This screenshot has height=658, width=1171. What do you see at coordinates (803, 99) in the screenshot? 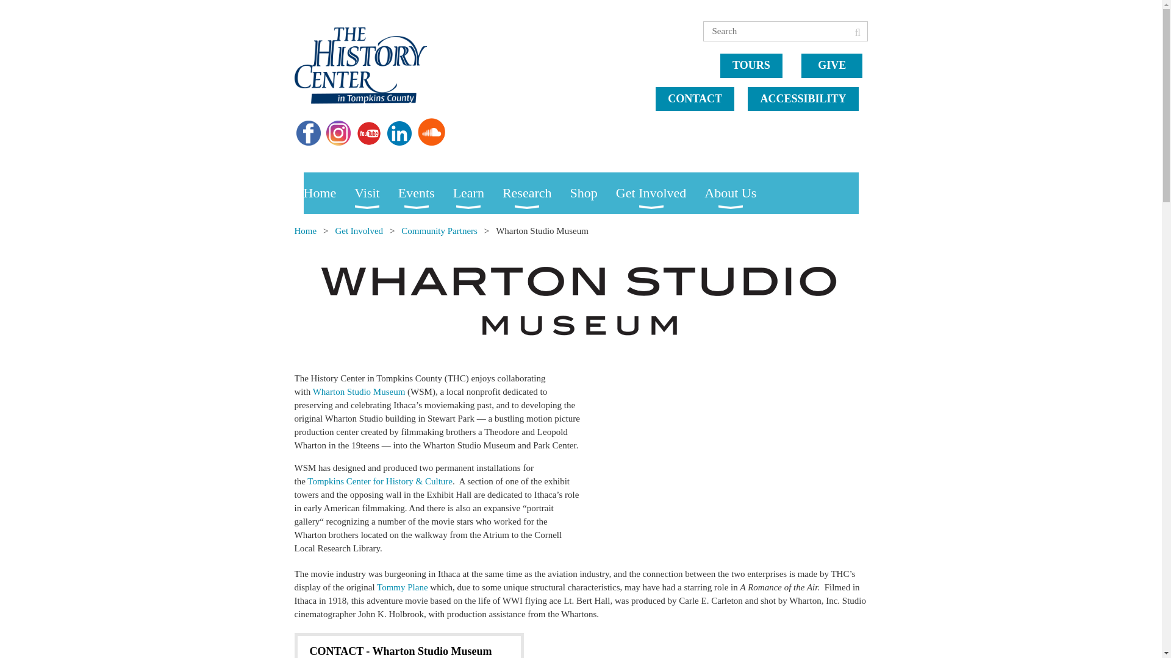
I see `ACCESSIBILITY` at bounding box center [803, 99].